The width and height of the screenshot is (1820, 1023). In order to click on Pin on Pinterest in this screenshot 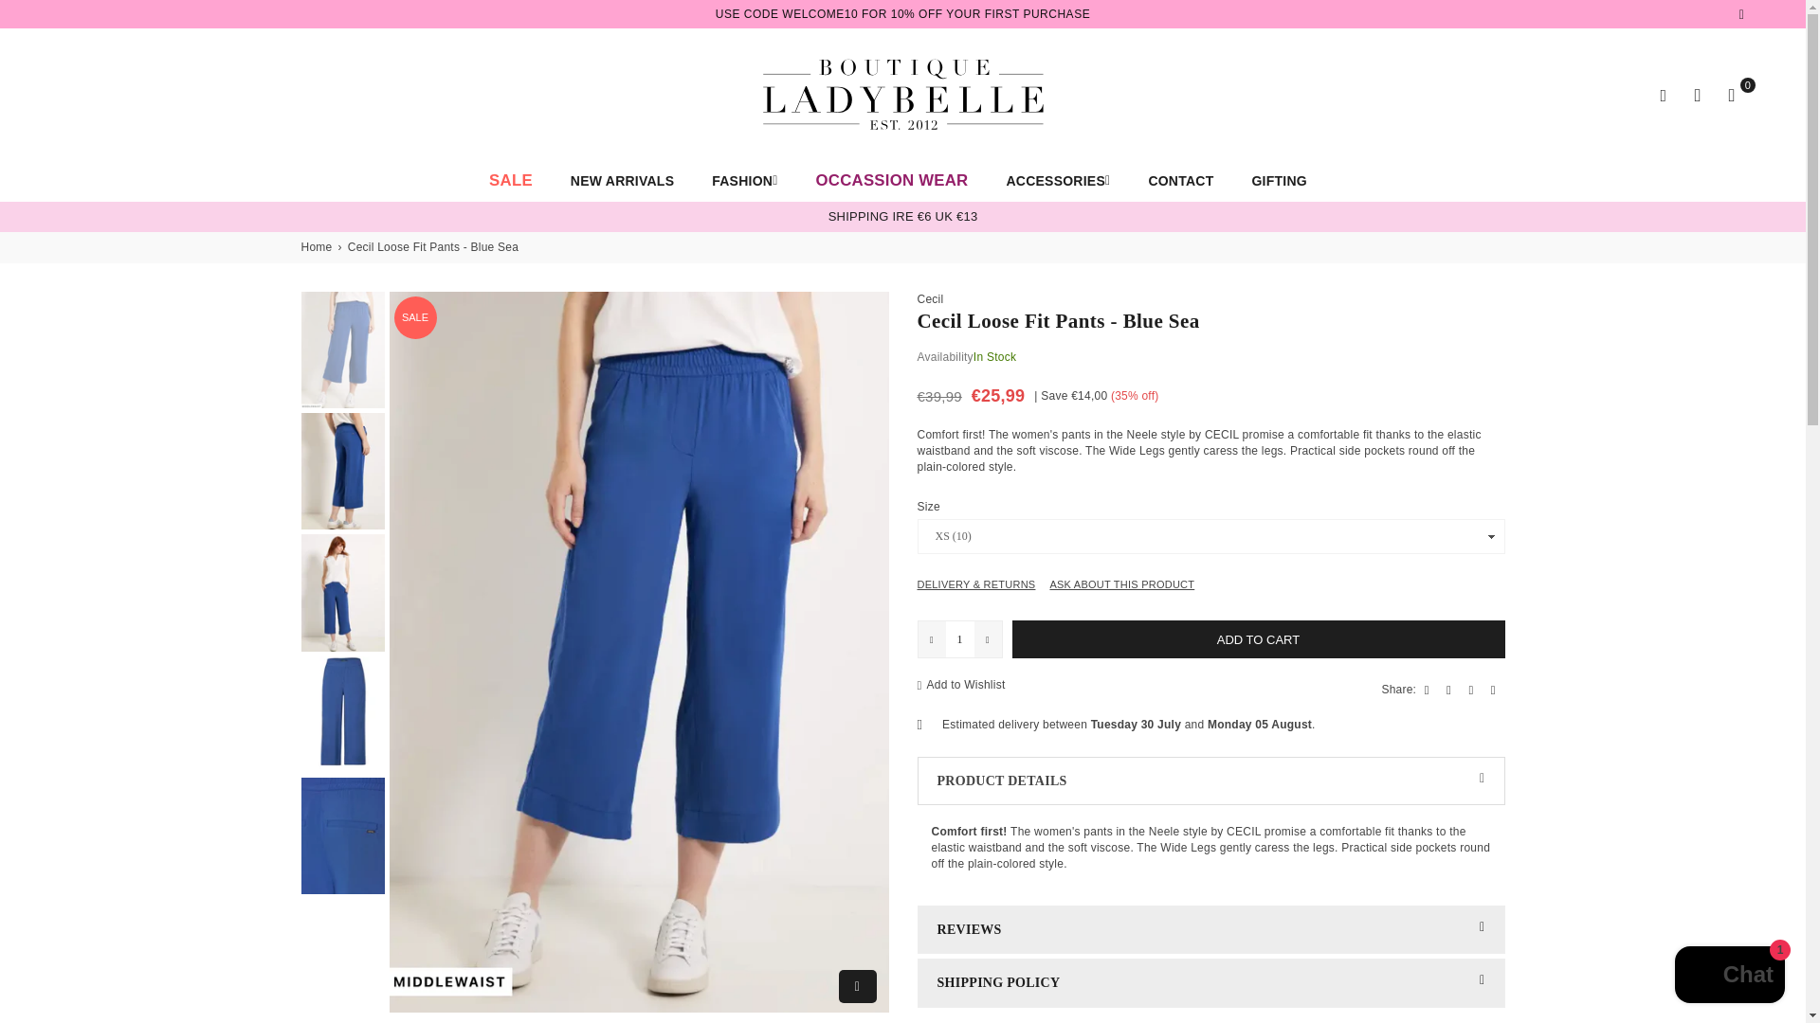, I will do `click(1473, 690)`.